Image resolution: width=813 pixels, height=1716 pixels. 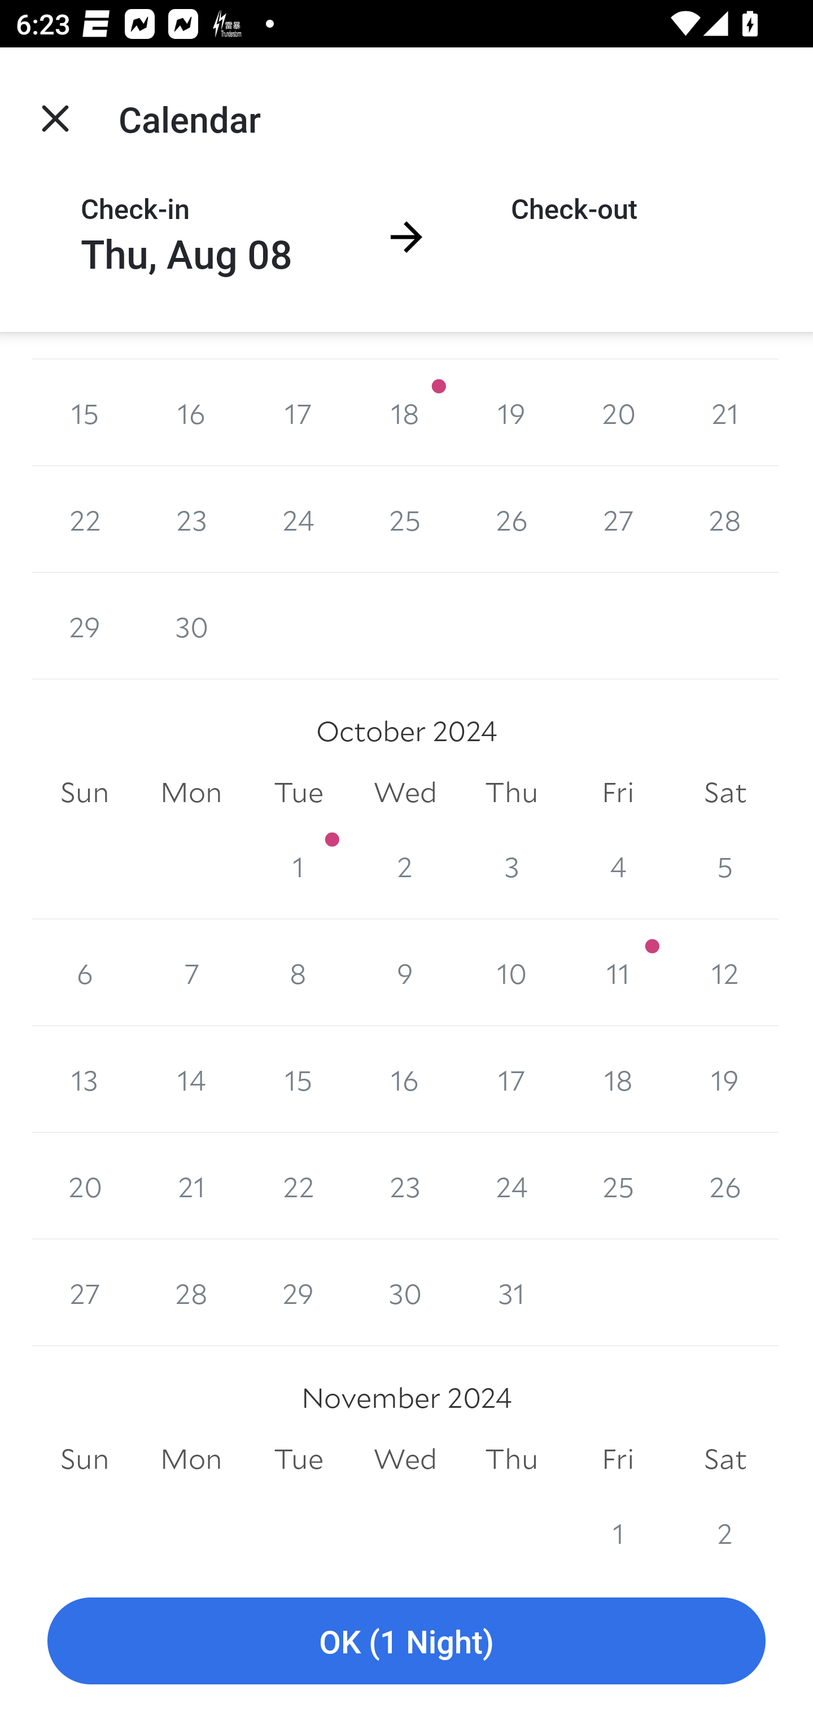 What do you see at coordinates (618, 793) in the screenshot?
I see `Fri` at bounding box center [618, 793].